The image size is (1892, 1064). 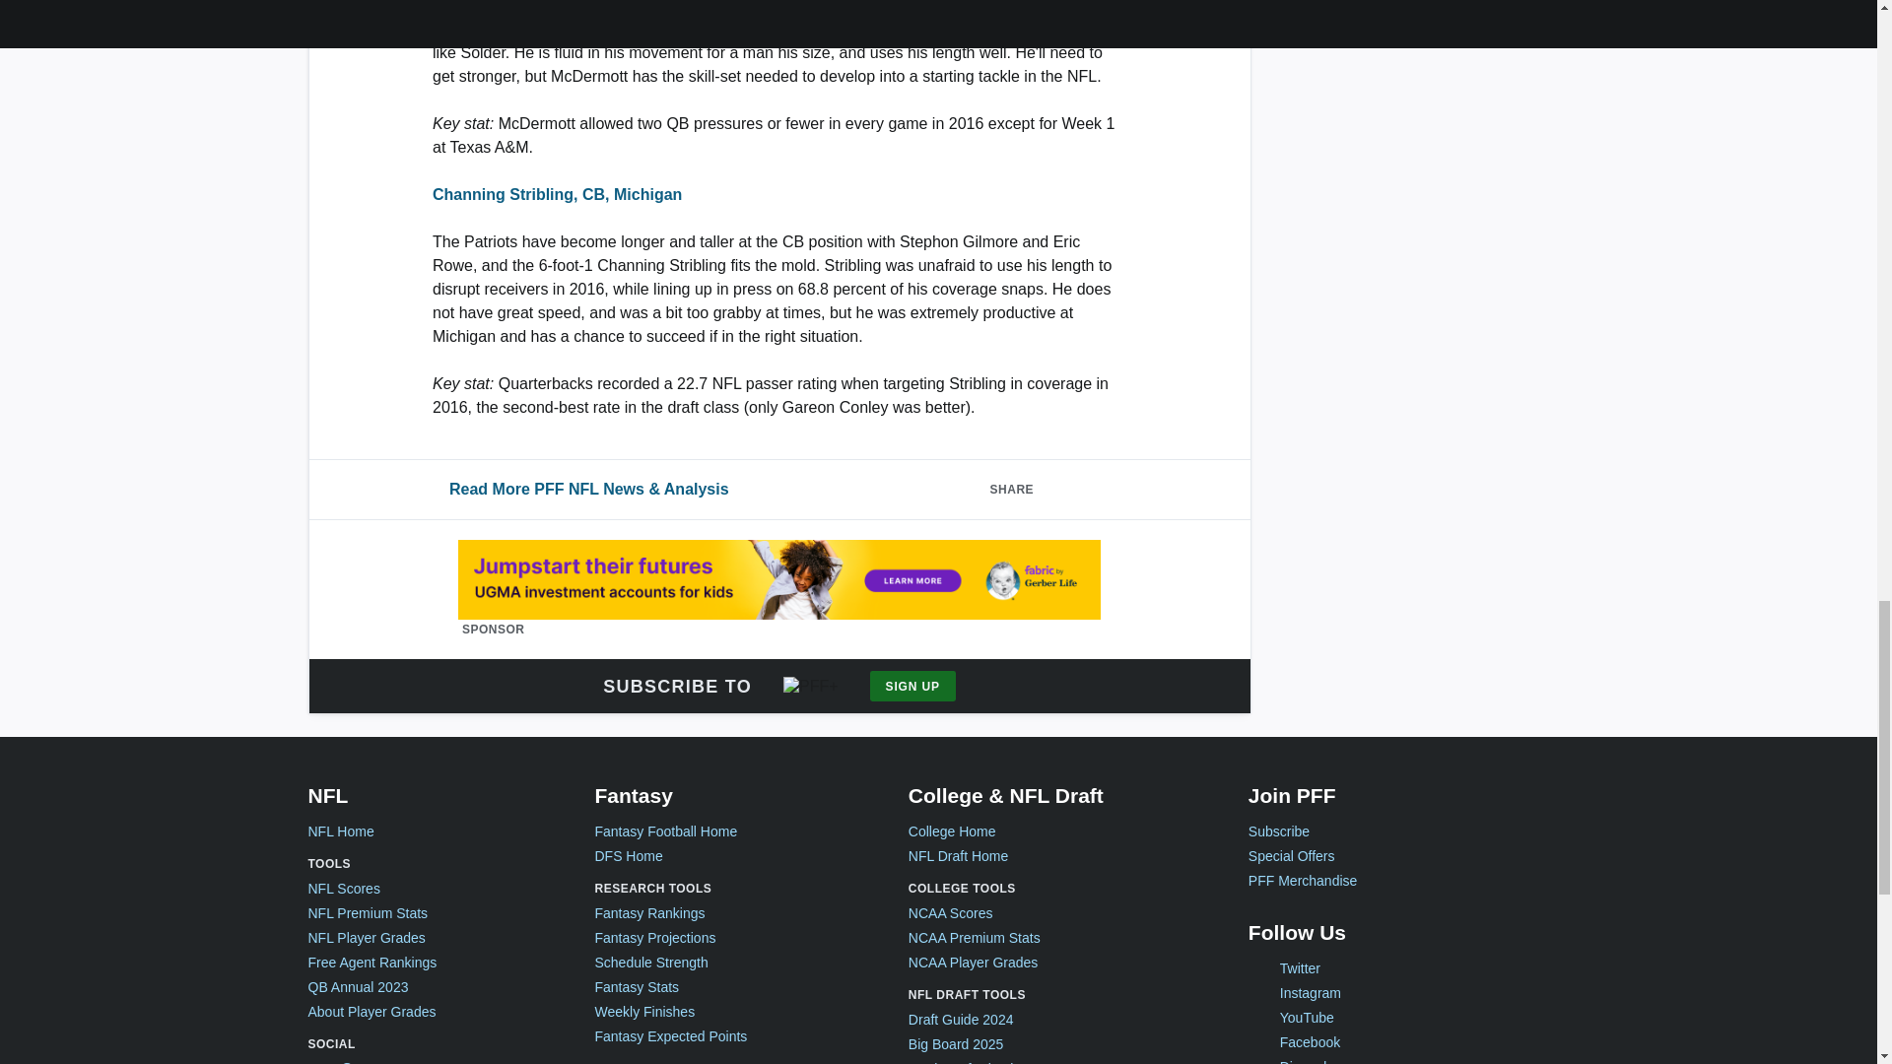 What do you see at coordinates (339, 831) in the screenshot?
I see `NFL Home` at bounding box center [339, 831].